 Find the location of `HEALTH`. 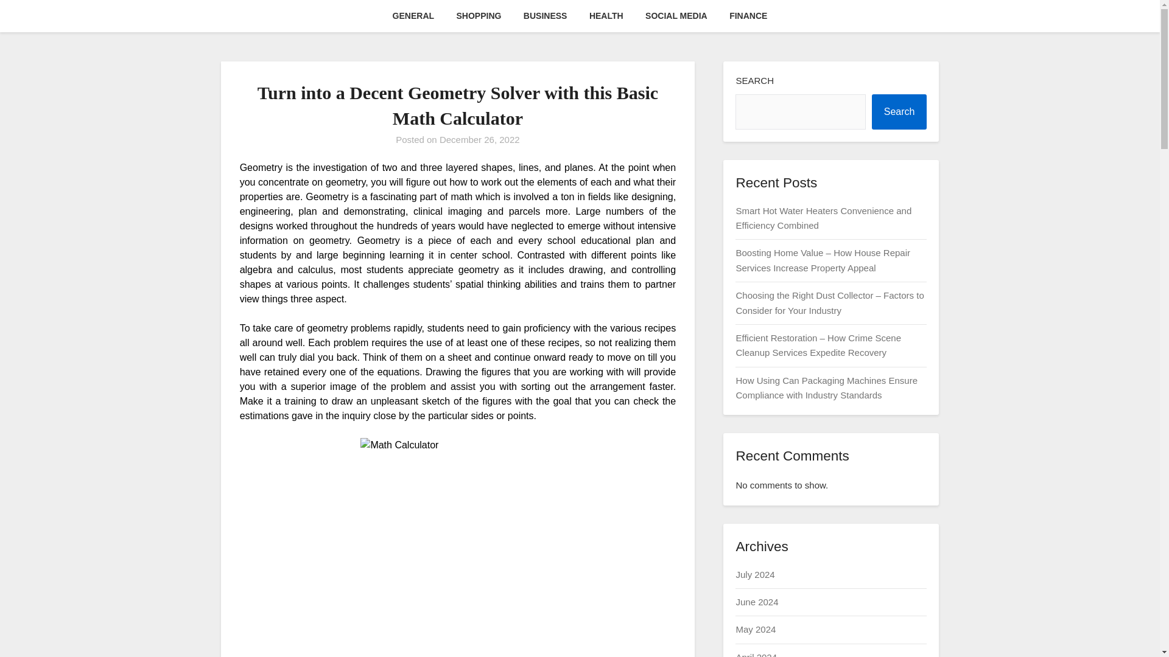

HEALTH is located at coordinates (606, 16).